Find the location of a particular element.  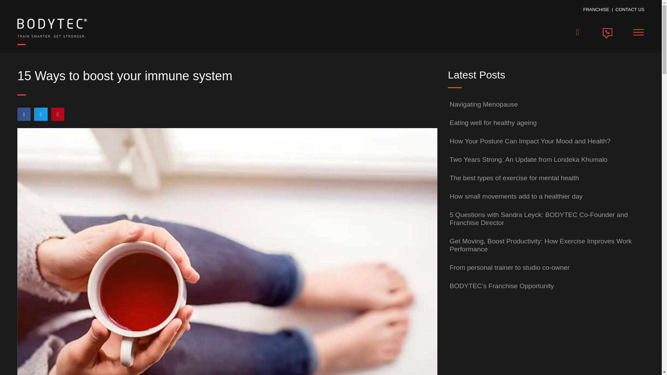

From personal trainer to studio co-owner is located at coordinates (509, 267).